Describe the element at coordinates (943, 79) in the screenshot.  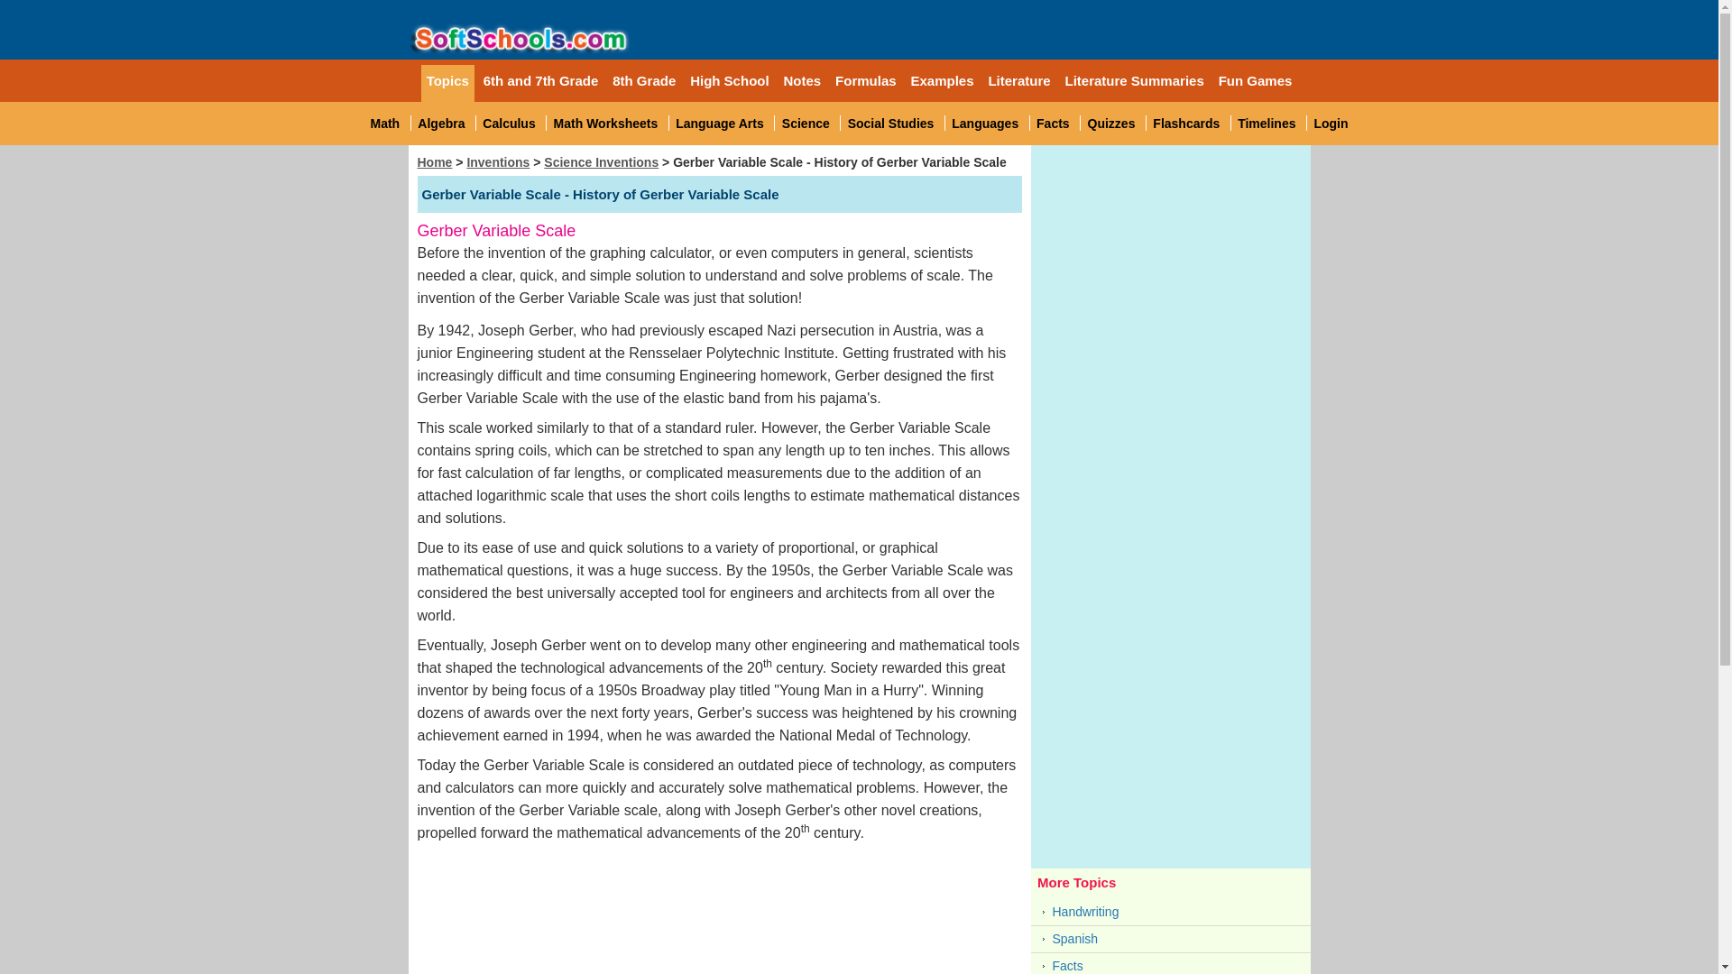
I see `Literature and Science Examples` at that location.